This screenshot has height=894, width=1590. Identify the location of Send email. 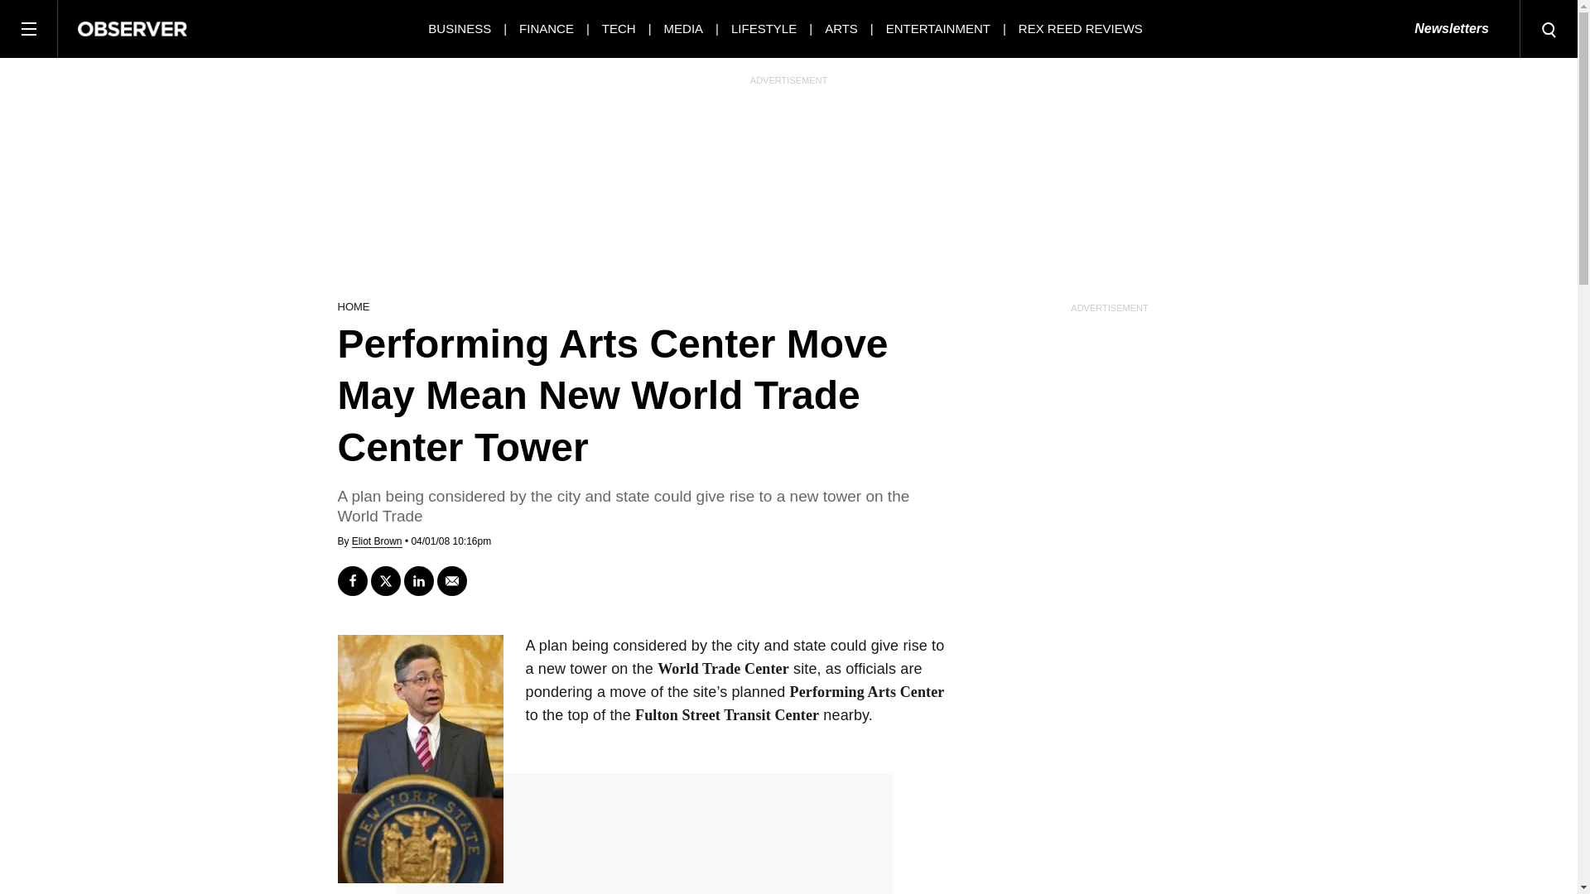
(452, 581).